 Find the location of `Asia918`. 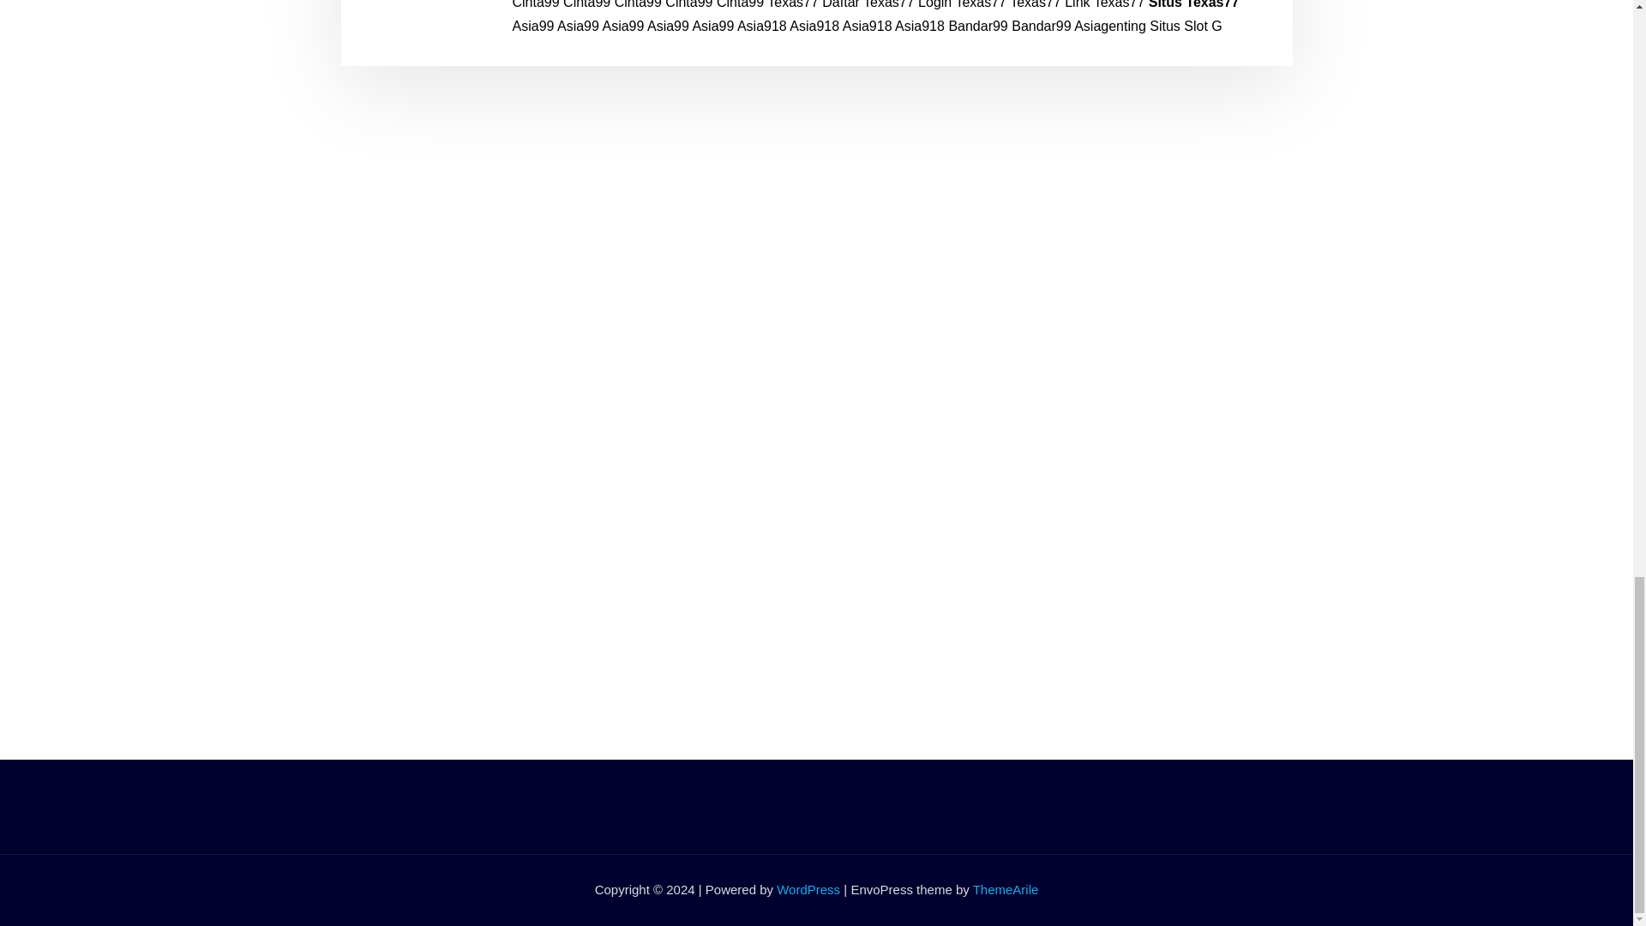

Asia918 is located at coordinates (868, 26).